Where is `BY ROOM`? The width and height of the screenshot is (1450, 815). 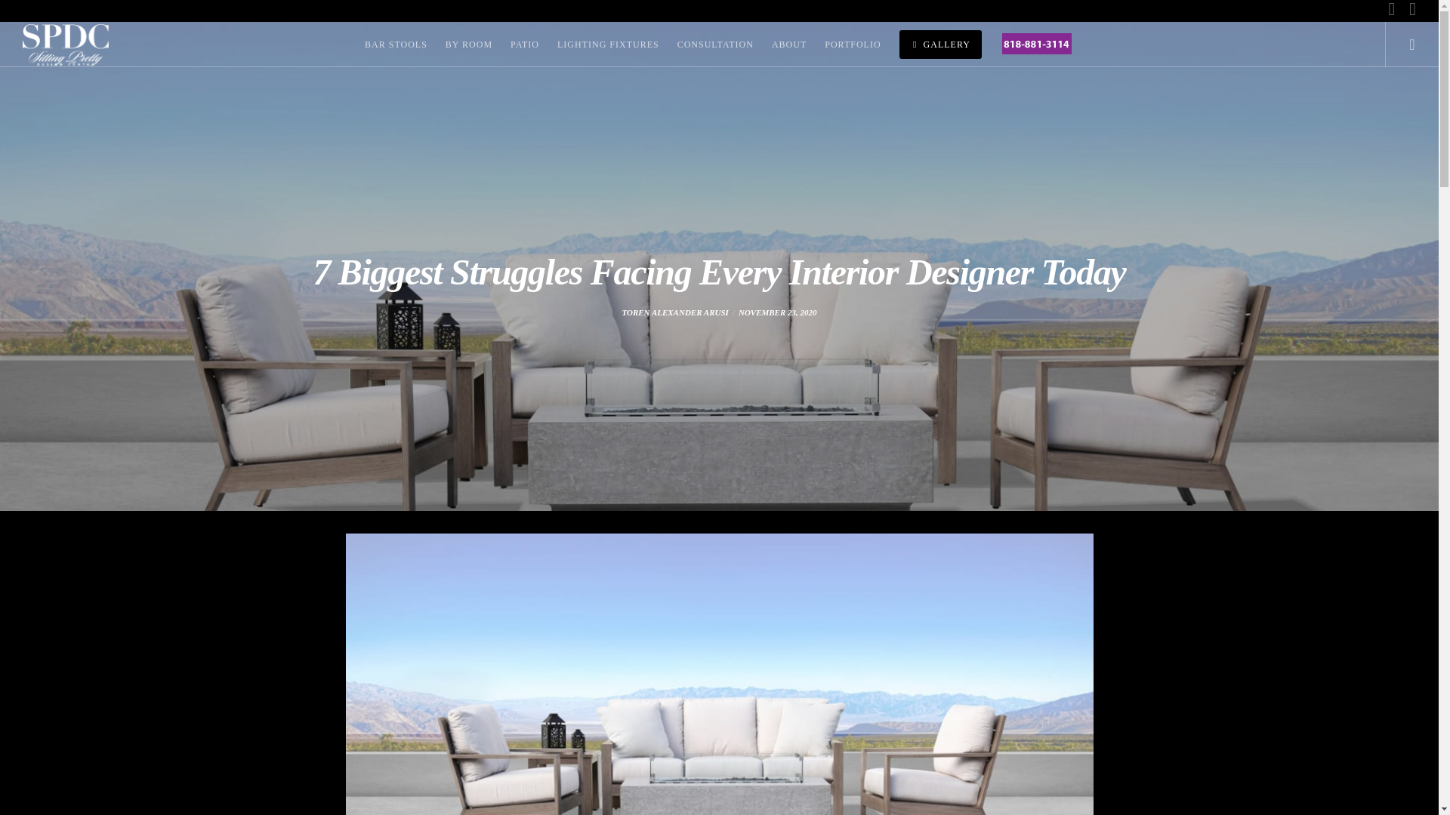
BY ROOM is located at coordinates (468, 44).